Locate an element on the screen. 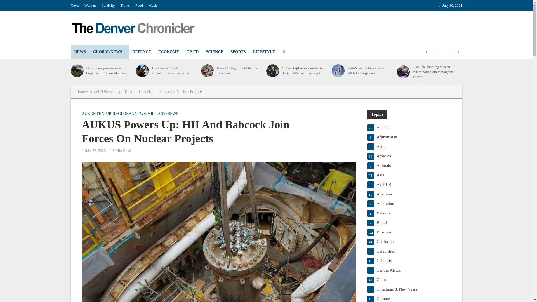  Food is located at coordinates (139, 6).